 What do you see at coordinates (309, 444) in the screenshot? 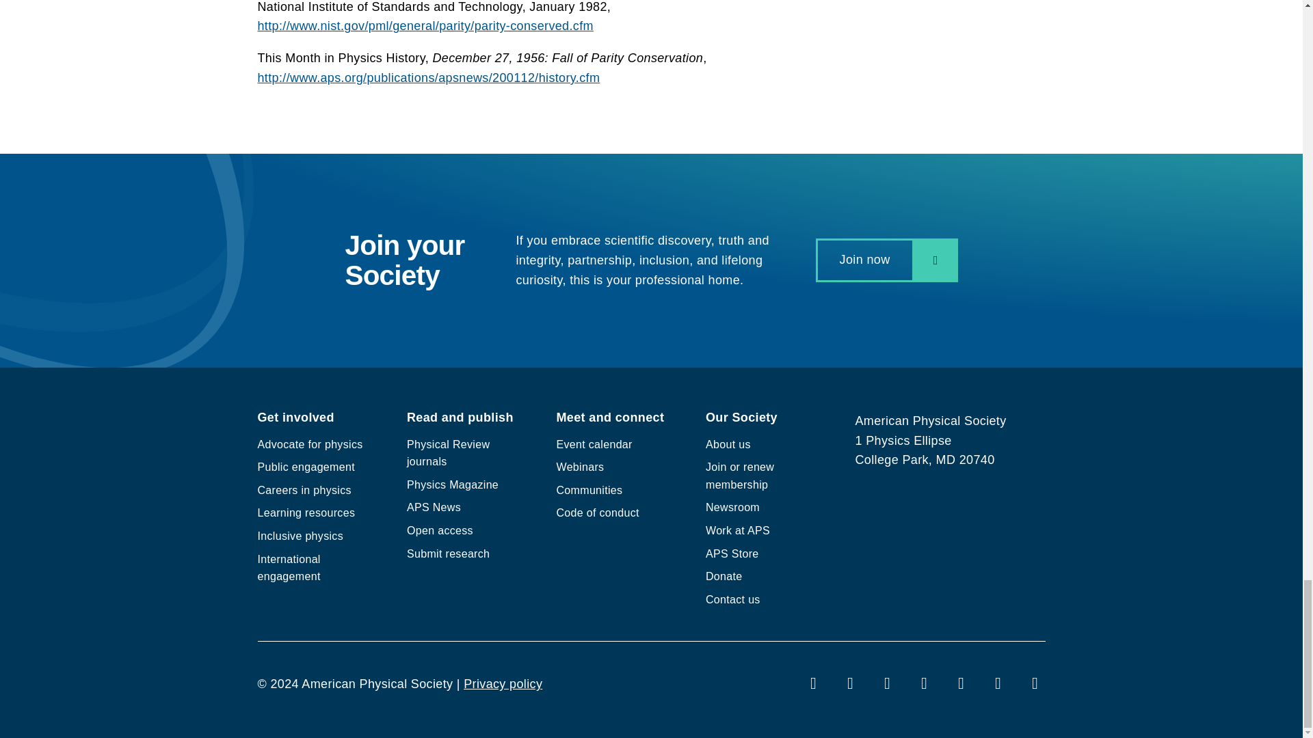
I see `Advocate for physics` at bounding box center [309, 444].